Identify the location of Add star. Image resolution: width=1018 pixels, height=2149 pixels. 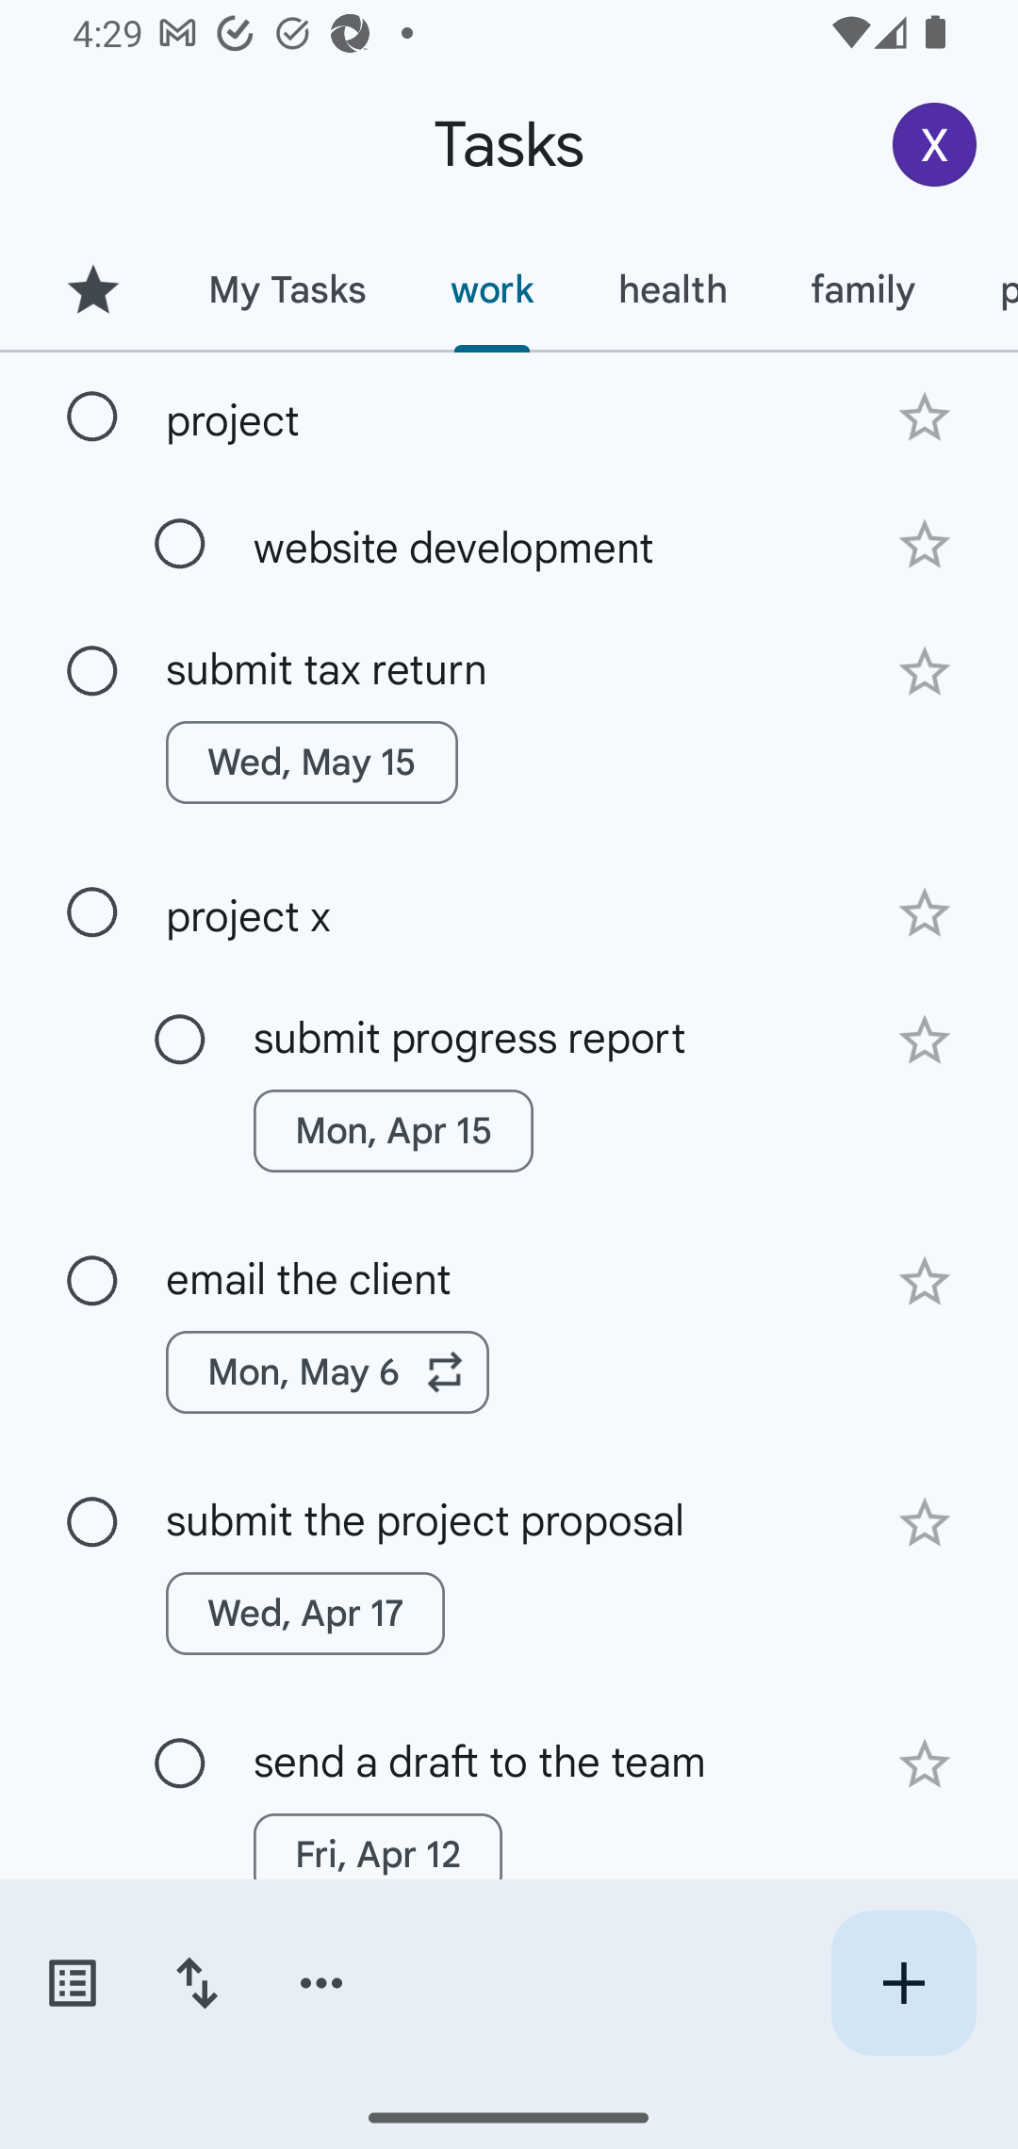
(924, 1282).